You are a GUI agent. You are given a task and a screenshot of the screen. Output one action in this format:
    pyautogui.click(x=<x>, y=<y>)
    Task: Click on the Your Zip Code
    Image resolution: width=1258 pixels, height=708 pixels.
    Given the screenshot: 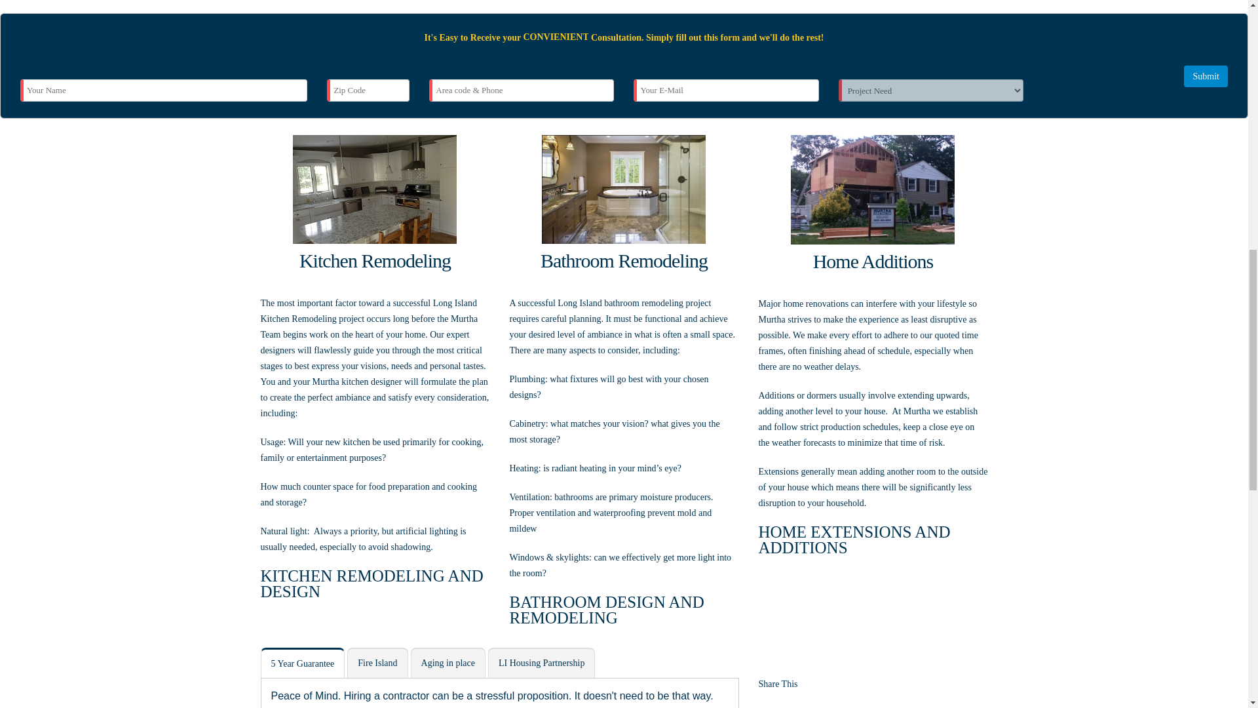 What is the action you would take?
    pyautogui.click(x=368, y=89)
    